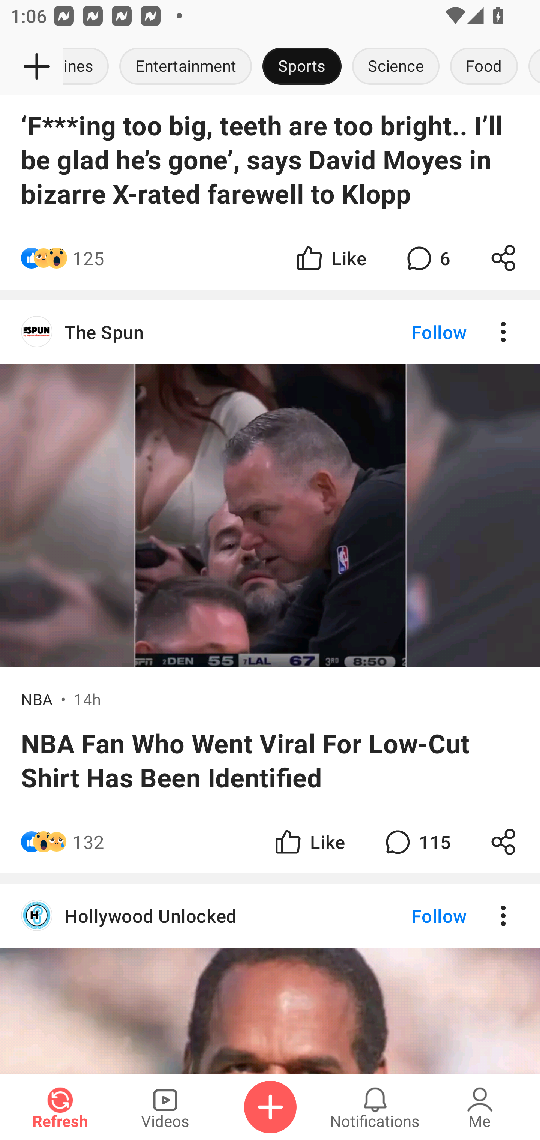  Describe the element at coordinates (88, 67) in the screenshot. I see `Headlines` at that location.